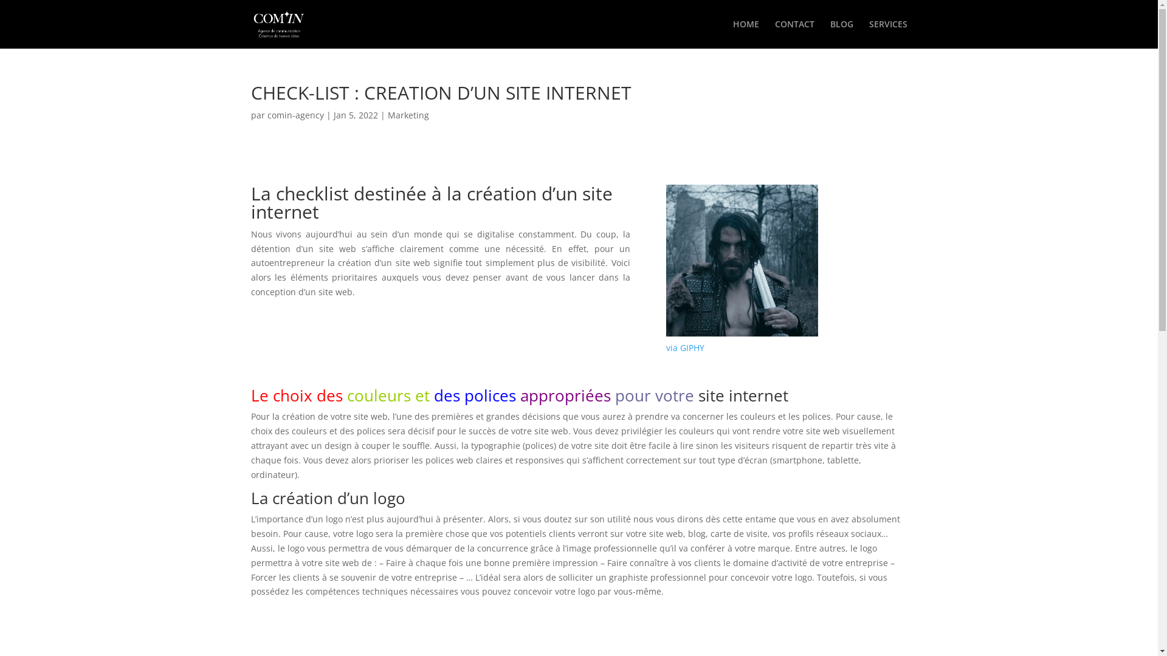 This screenshot has height=656, width=1167. What do you see at coordinates (794, 34) in the screenshot?
I see `CONTACT` at bounding box center [794, 34].